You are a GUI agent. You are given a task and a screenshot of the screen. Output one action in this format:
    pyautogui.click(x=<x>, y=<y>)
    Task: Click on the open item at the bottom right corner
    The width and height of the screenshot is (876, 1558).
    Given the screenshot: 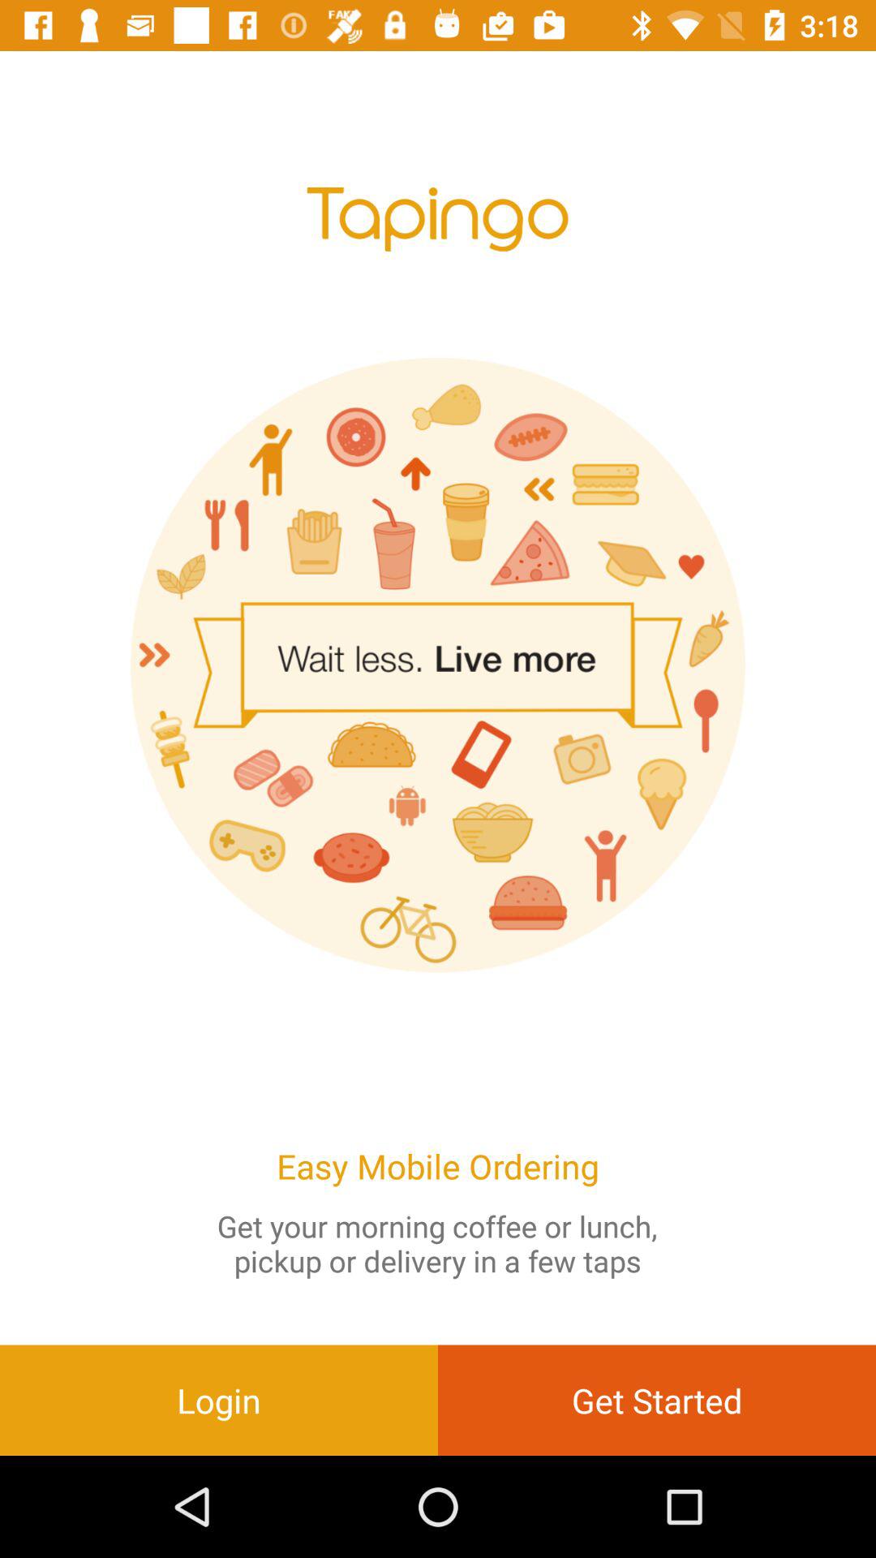 What is the action you would take?
    pyautogui.click(x=657, y=1400)
    